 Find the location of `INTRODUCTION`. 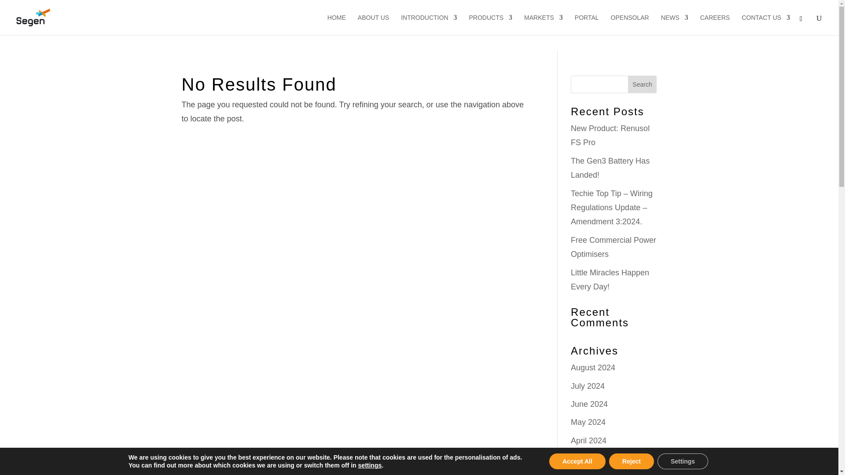

INTRODUCTION is located at coordinates (429, 25).